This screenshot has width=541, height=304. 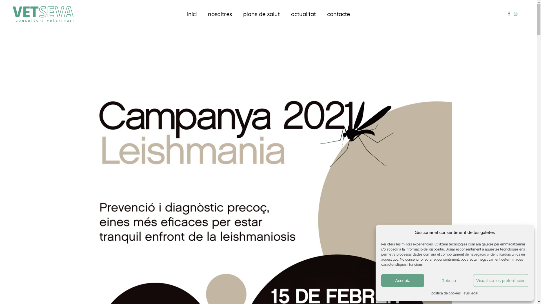 What do you see at coordinates (303, 14) in the screenshot?
I see `actualitat` at bounding box center [303, 14].